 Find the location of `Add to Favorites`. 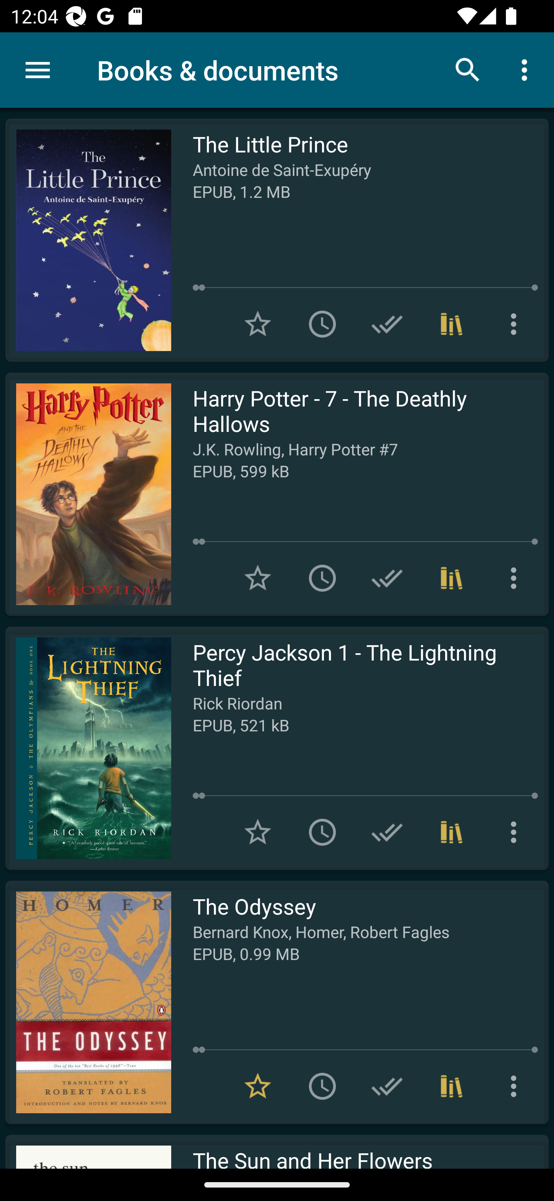

Add to Favorites is located at coordinates (258, 324).